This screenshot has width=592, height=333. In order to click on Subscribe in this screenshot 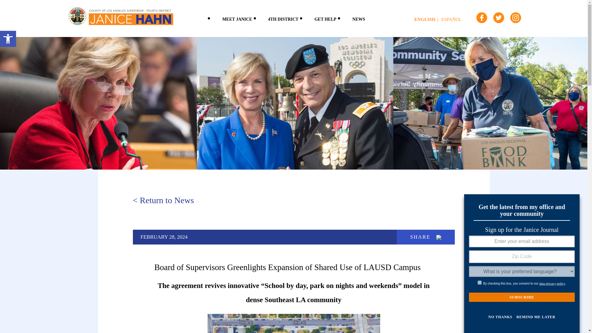, I will do `click(522, 297)`.